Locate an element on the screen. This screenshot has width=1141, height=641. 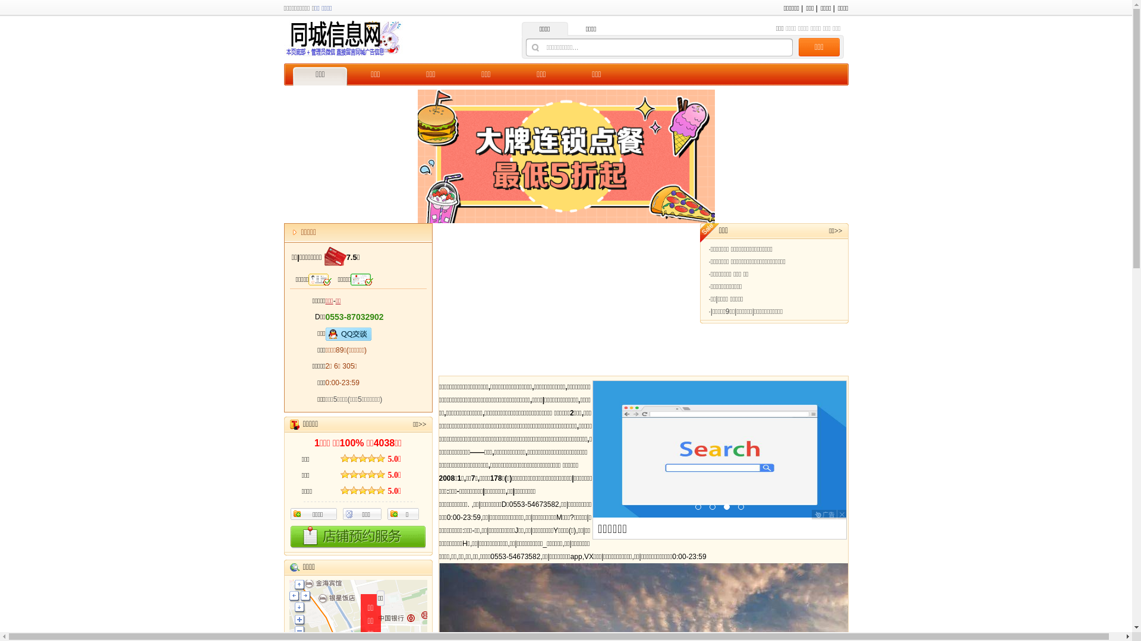
0553-87032902 is located at coordinates (355, 313).